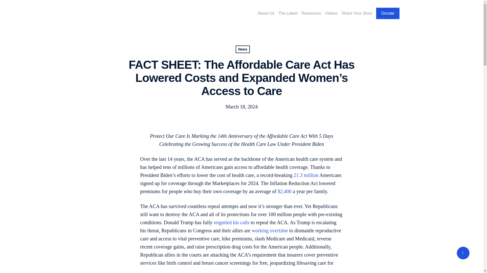  I want to click on The Latest, so click(288, 13).